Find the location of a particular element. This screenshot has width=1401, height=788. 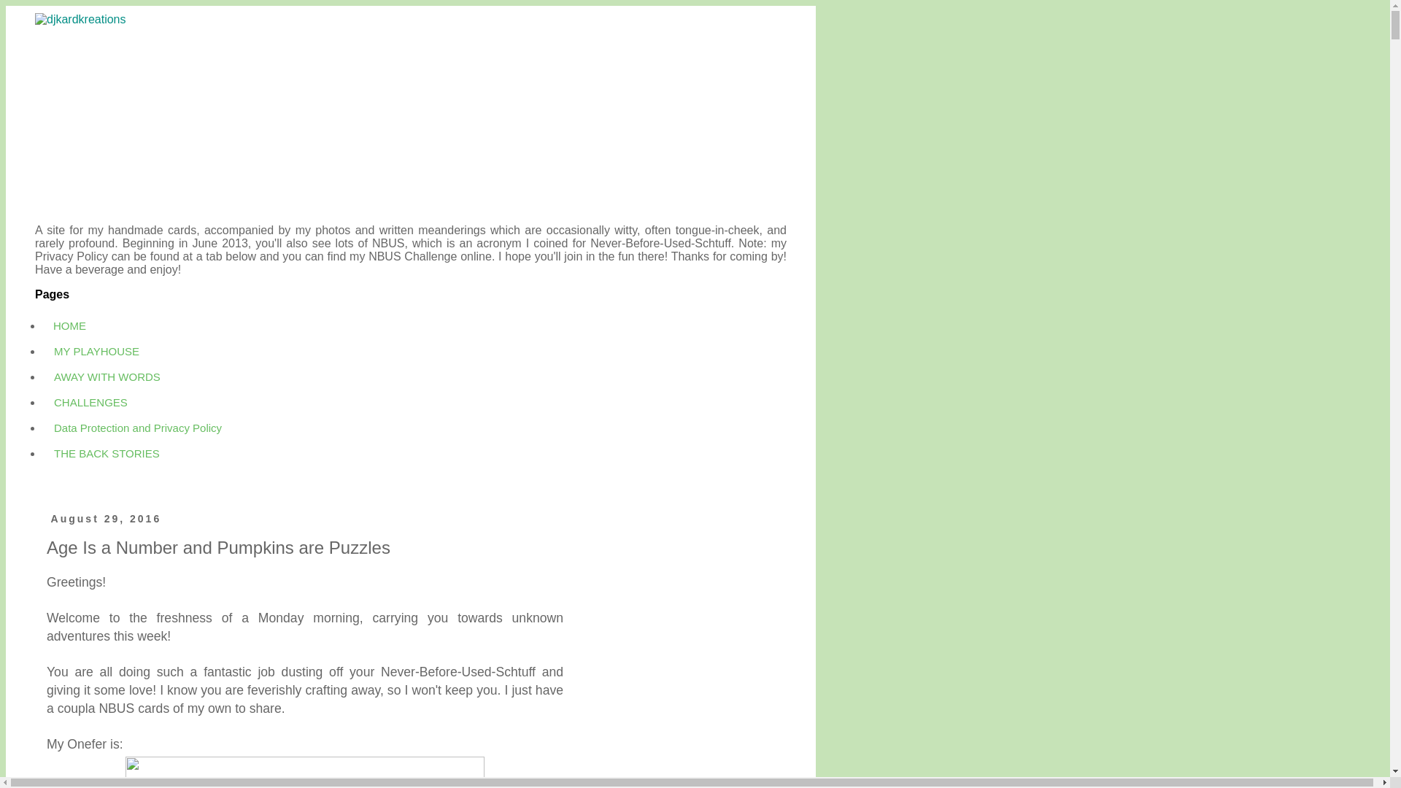

AWAY WITH WORDS is located at coordinates (107, 376).